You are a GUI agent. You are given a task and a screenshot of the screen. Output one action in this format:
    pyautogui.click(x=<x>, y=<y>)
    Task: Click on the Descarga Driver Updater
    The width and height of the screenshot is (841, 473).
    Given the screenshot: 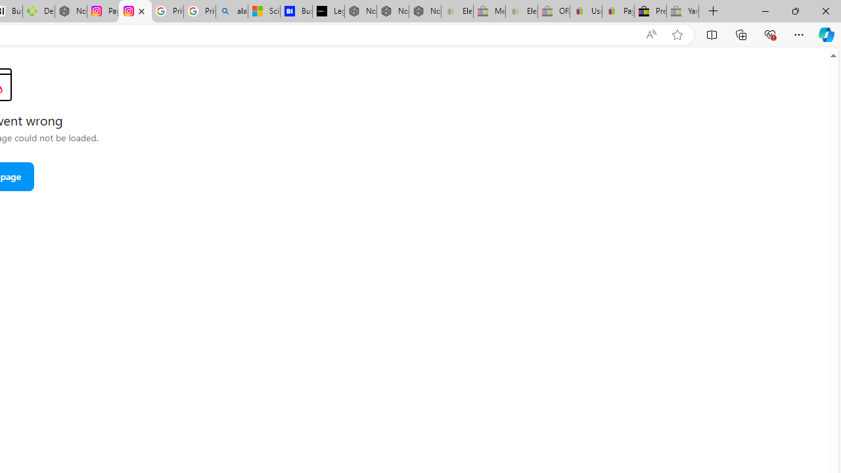 What is the action you would take?
    pyautogui.click(x=38, y=12)
    